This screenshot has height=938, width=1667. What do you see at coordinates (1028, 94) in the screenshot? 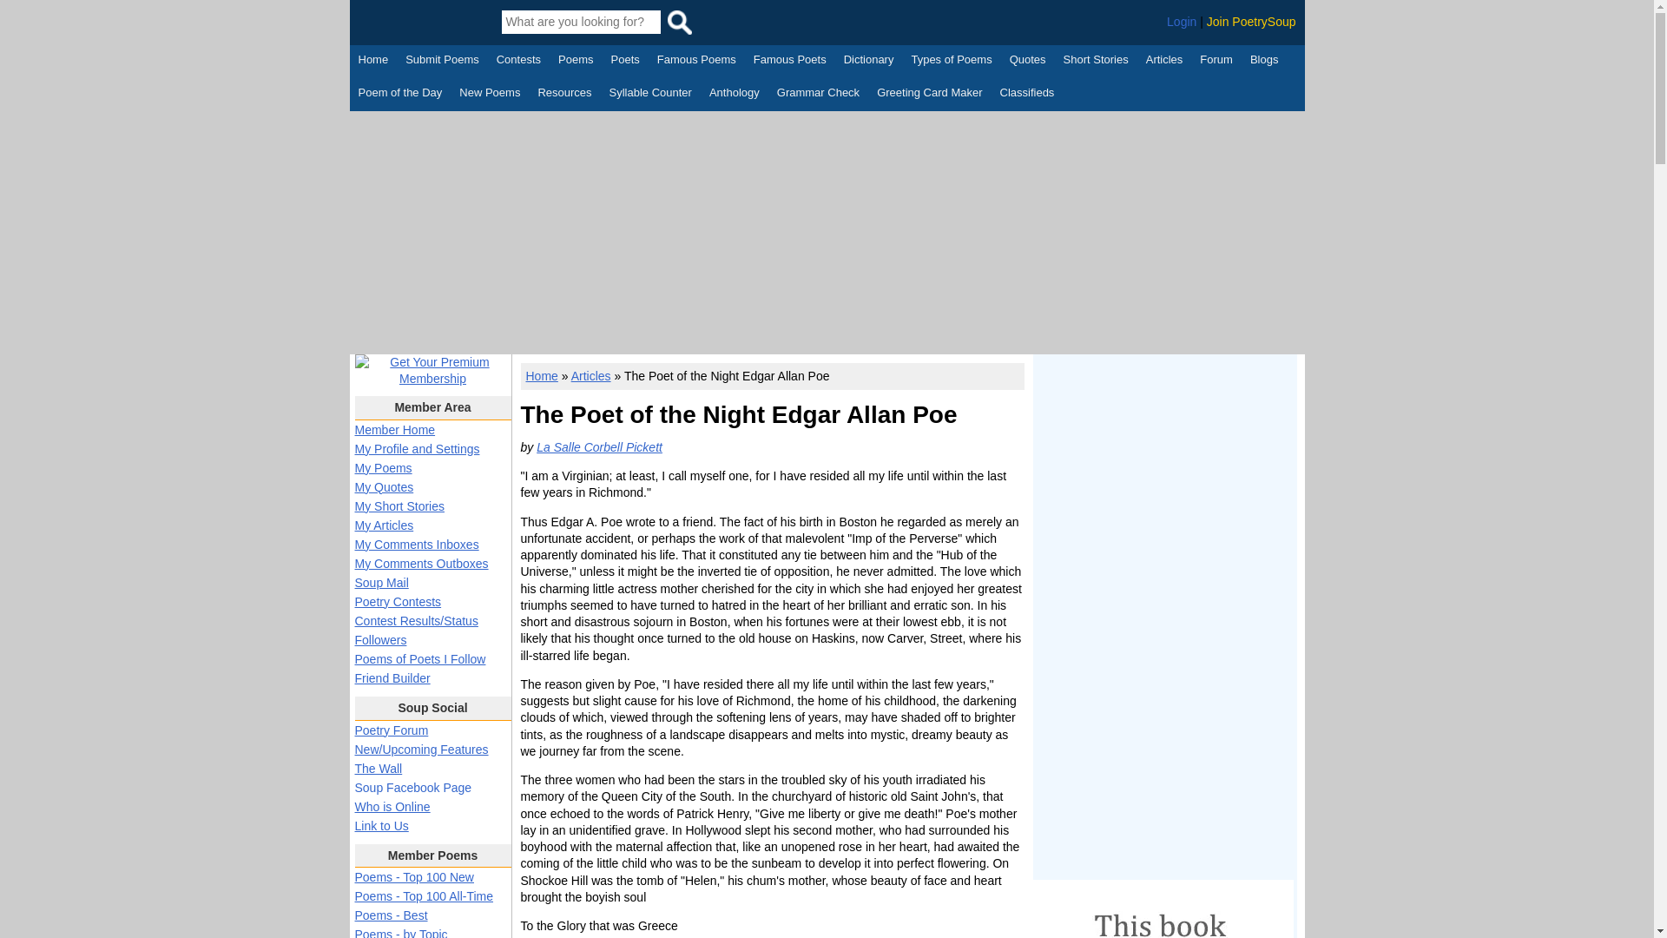
I see `Classifieds` at bounding box center [1028, 94].